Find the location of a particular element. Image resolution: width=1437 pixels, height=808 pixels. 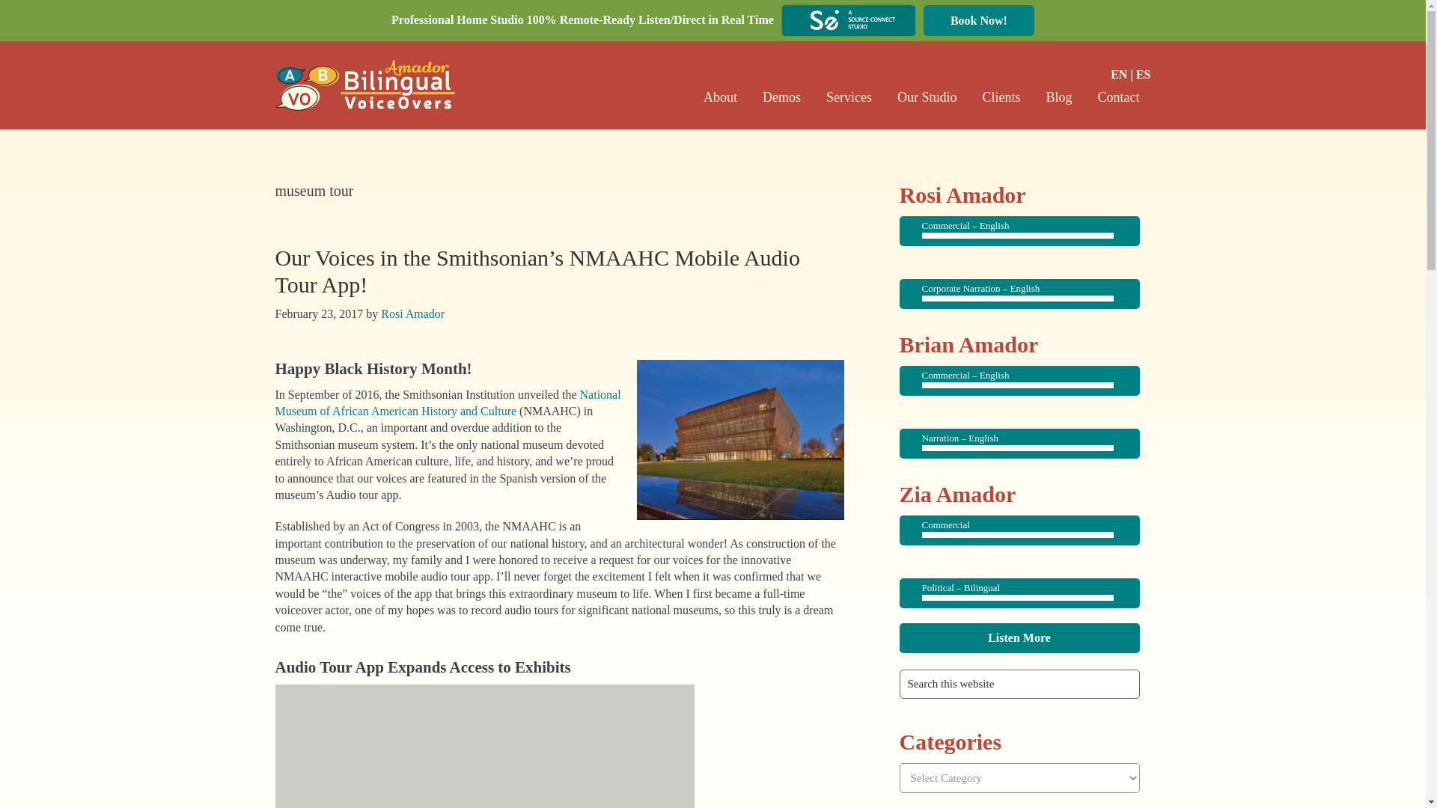

Clients is located at coordinates (1001, 97).